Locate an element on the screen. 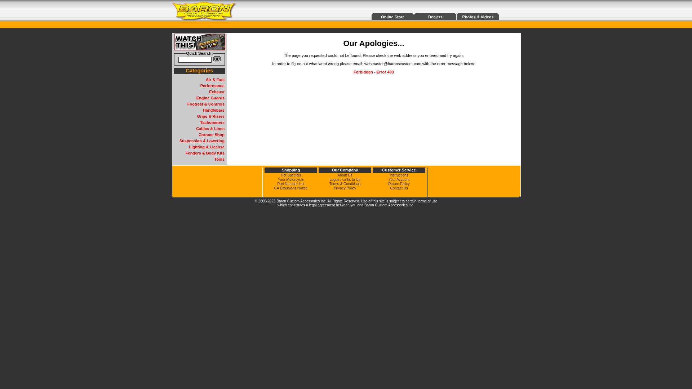  Exhaust is located at coordinates (217, 92).